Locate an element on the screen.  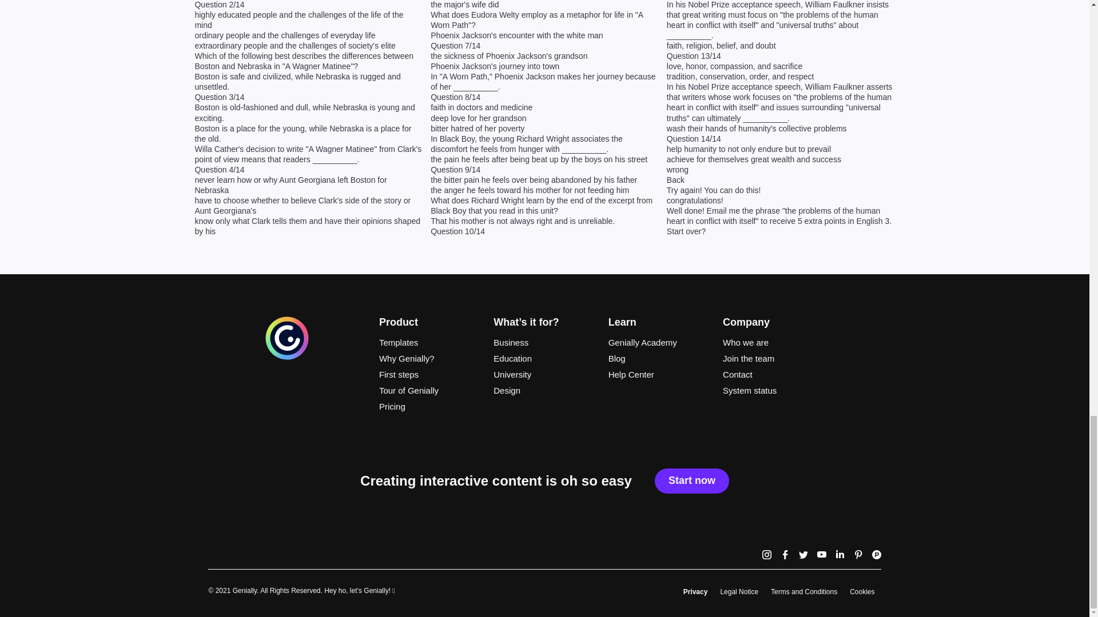
Business is located at coordinates (544, 343).